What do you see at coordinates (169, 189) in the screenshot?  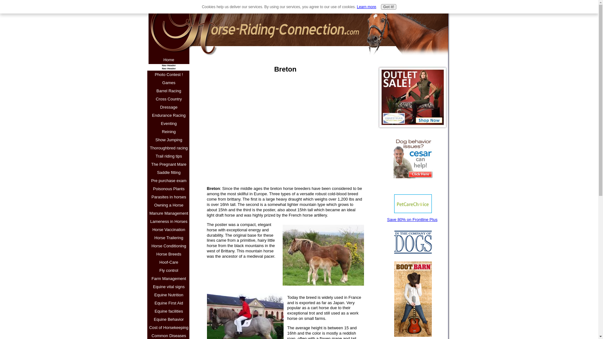 I see `Poisonous Plants` at bounding box center [169, 189].